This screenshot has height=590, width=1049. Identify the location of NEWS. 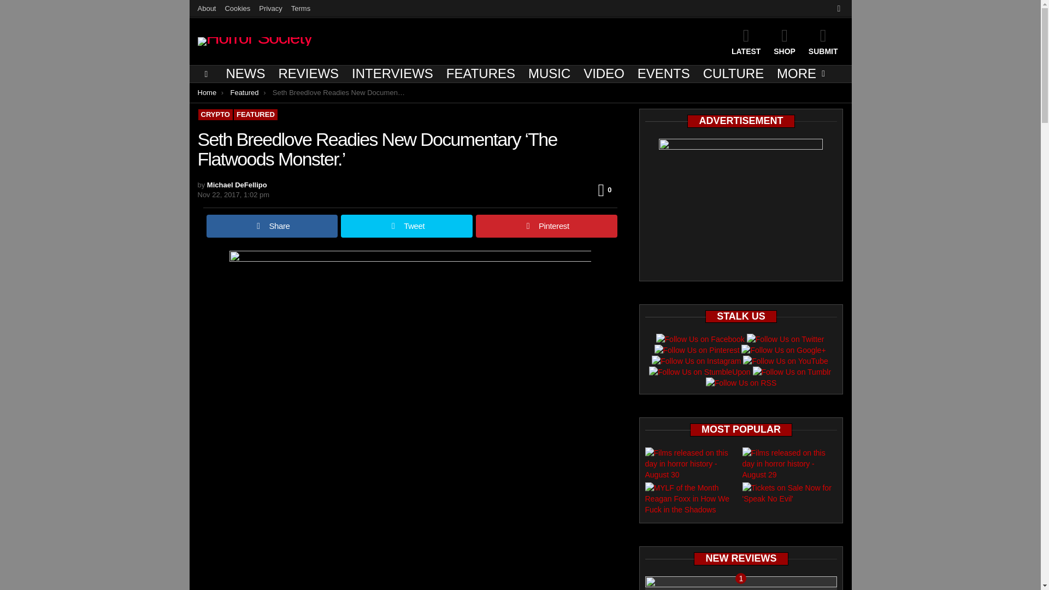
(245, 73).